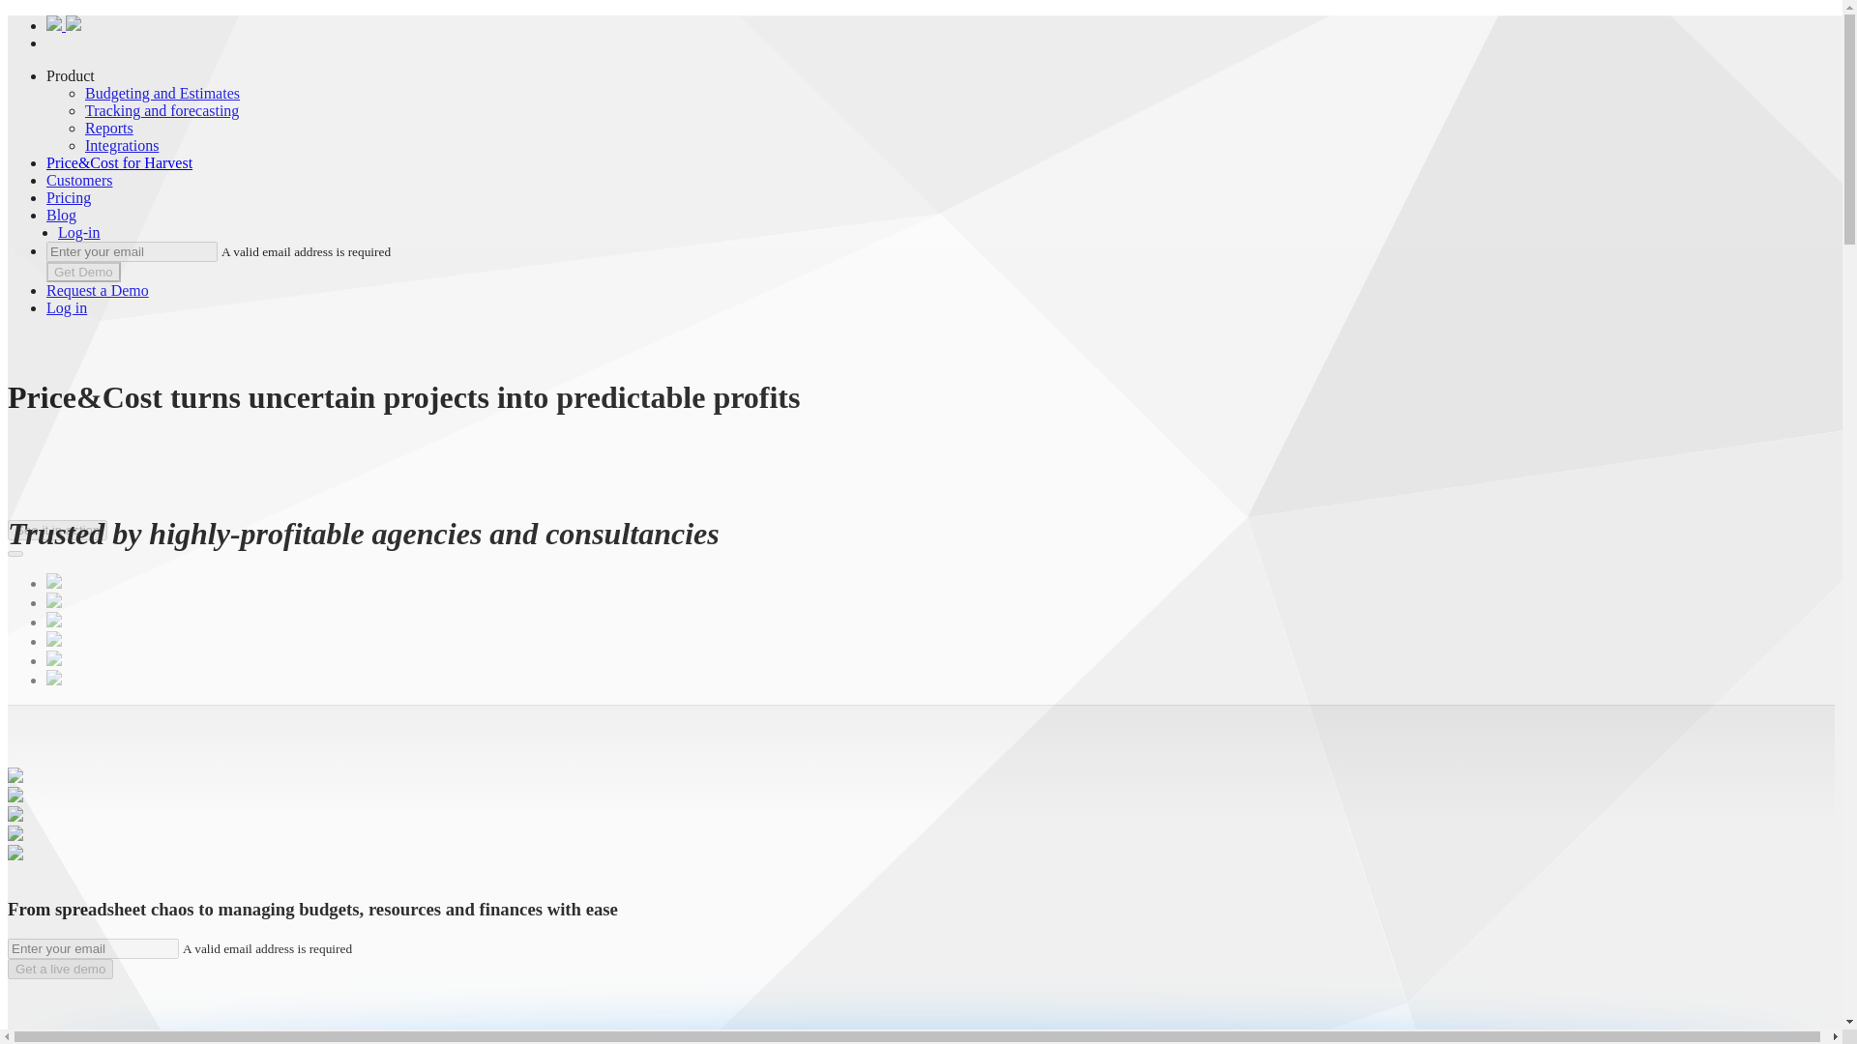  What do you see at coordinates (61, 215) in the screenshot?
I see `Blog` at bounding box center [61, 215].